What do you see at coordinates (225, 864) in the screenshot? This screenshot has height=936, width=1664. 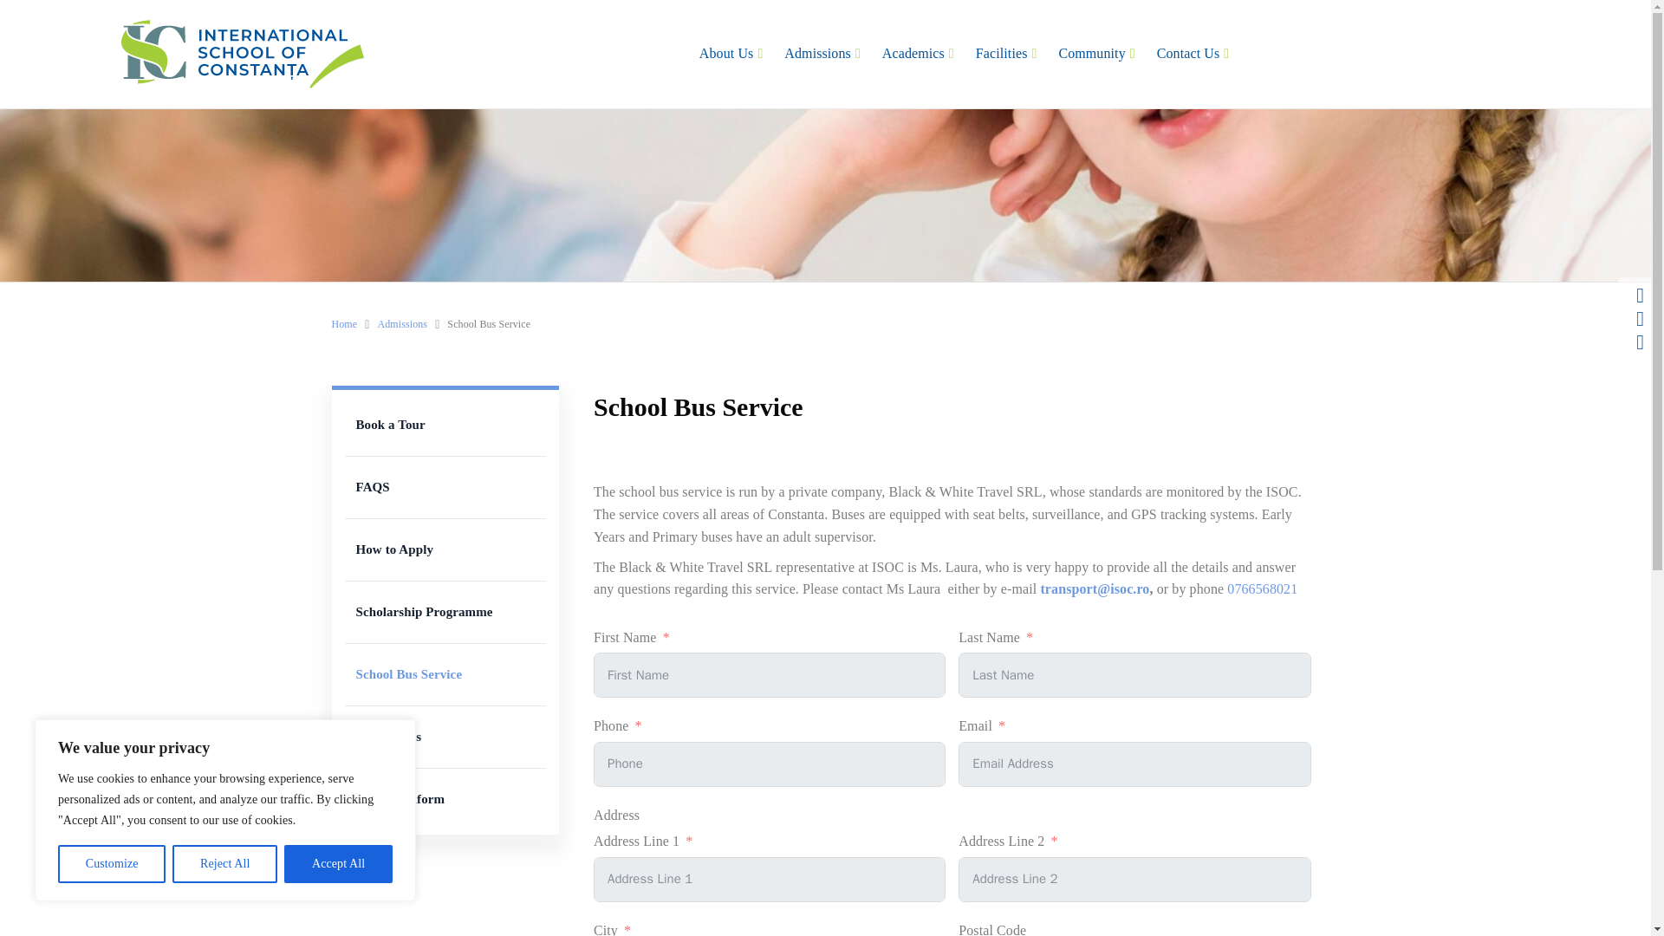 I see `Reject All` at bounding box center [225, 864].